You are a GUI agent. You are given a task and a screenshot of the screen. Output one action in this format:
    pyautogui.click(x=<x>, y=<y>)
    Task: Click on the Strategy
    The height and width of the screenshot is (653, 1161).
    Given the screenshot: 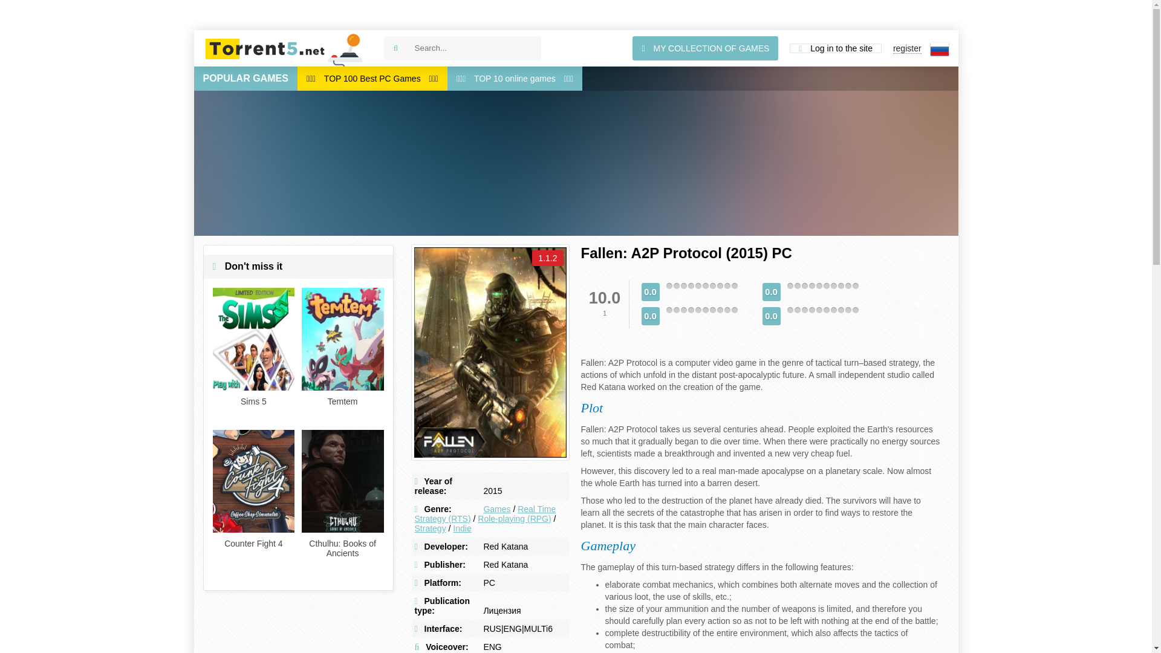 What is the action you would take?
    pyautogui.click(x=430, y=528)
    